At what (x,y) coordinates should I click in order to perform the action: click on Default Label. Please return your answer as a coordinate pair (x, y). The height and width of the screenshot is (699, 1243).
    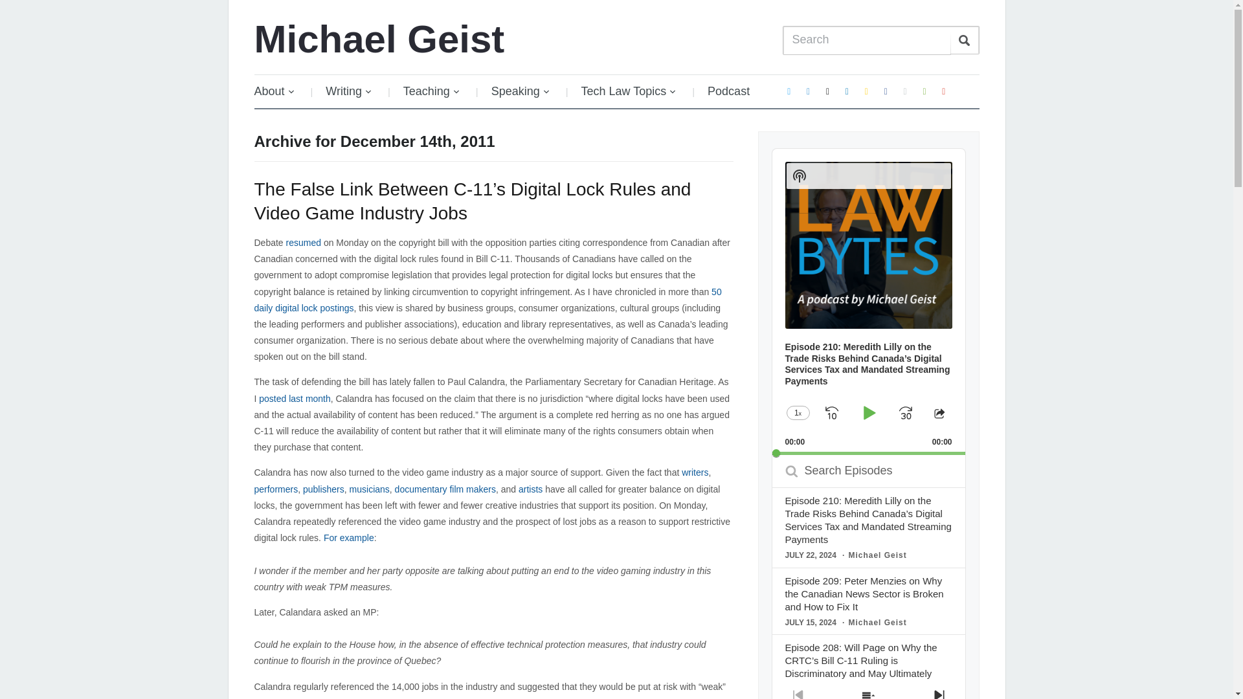
    Looking at the image, I should click on (866, 91).